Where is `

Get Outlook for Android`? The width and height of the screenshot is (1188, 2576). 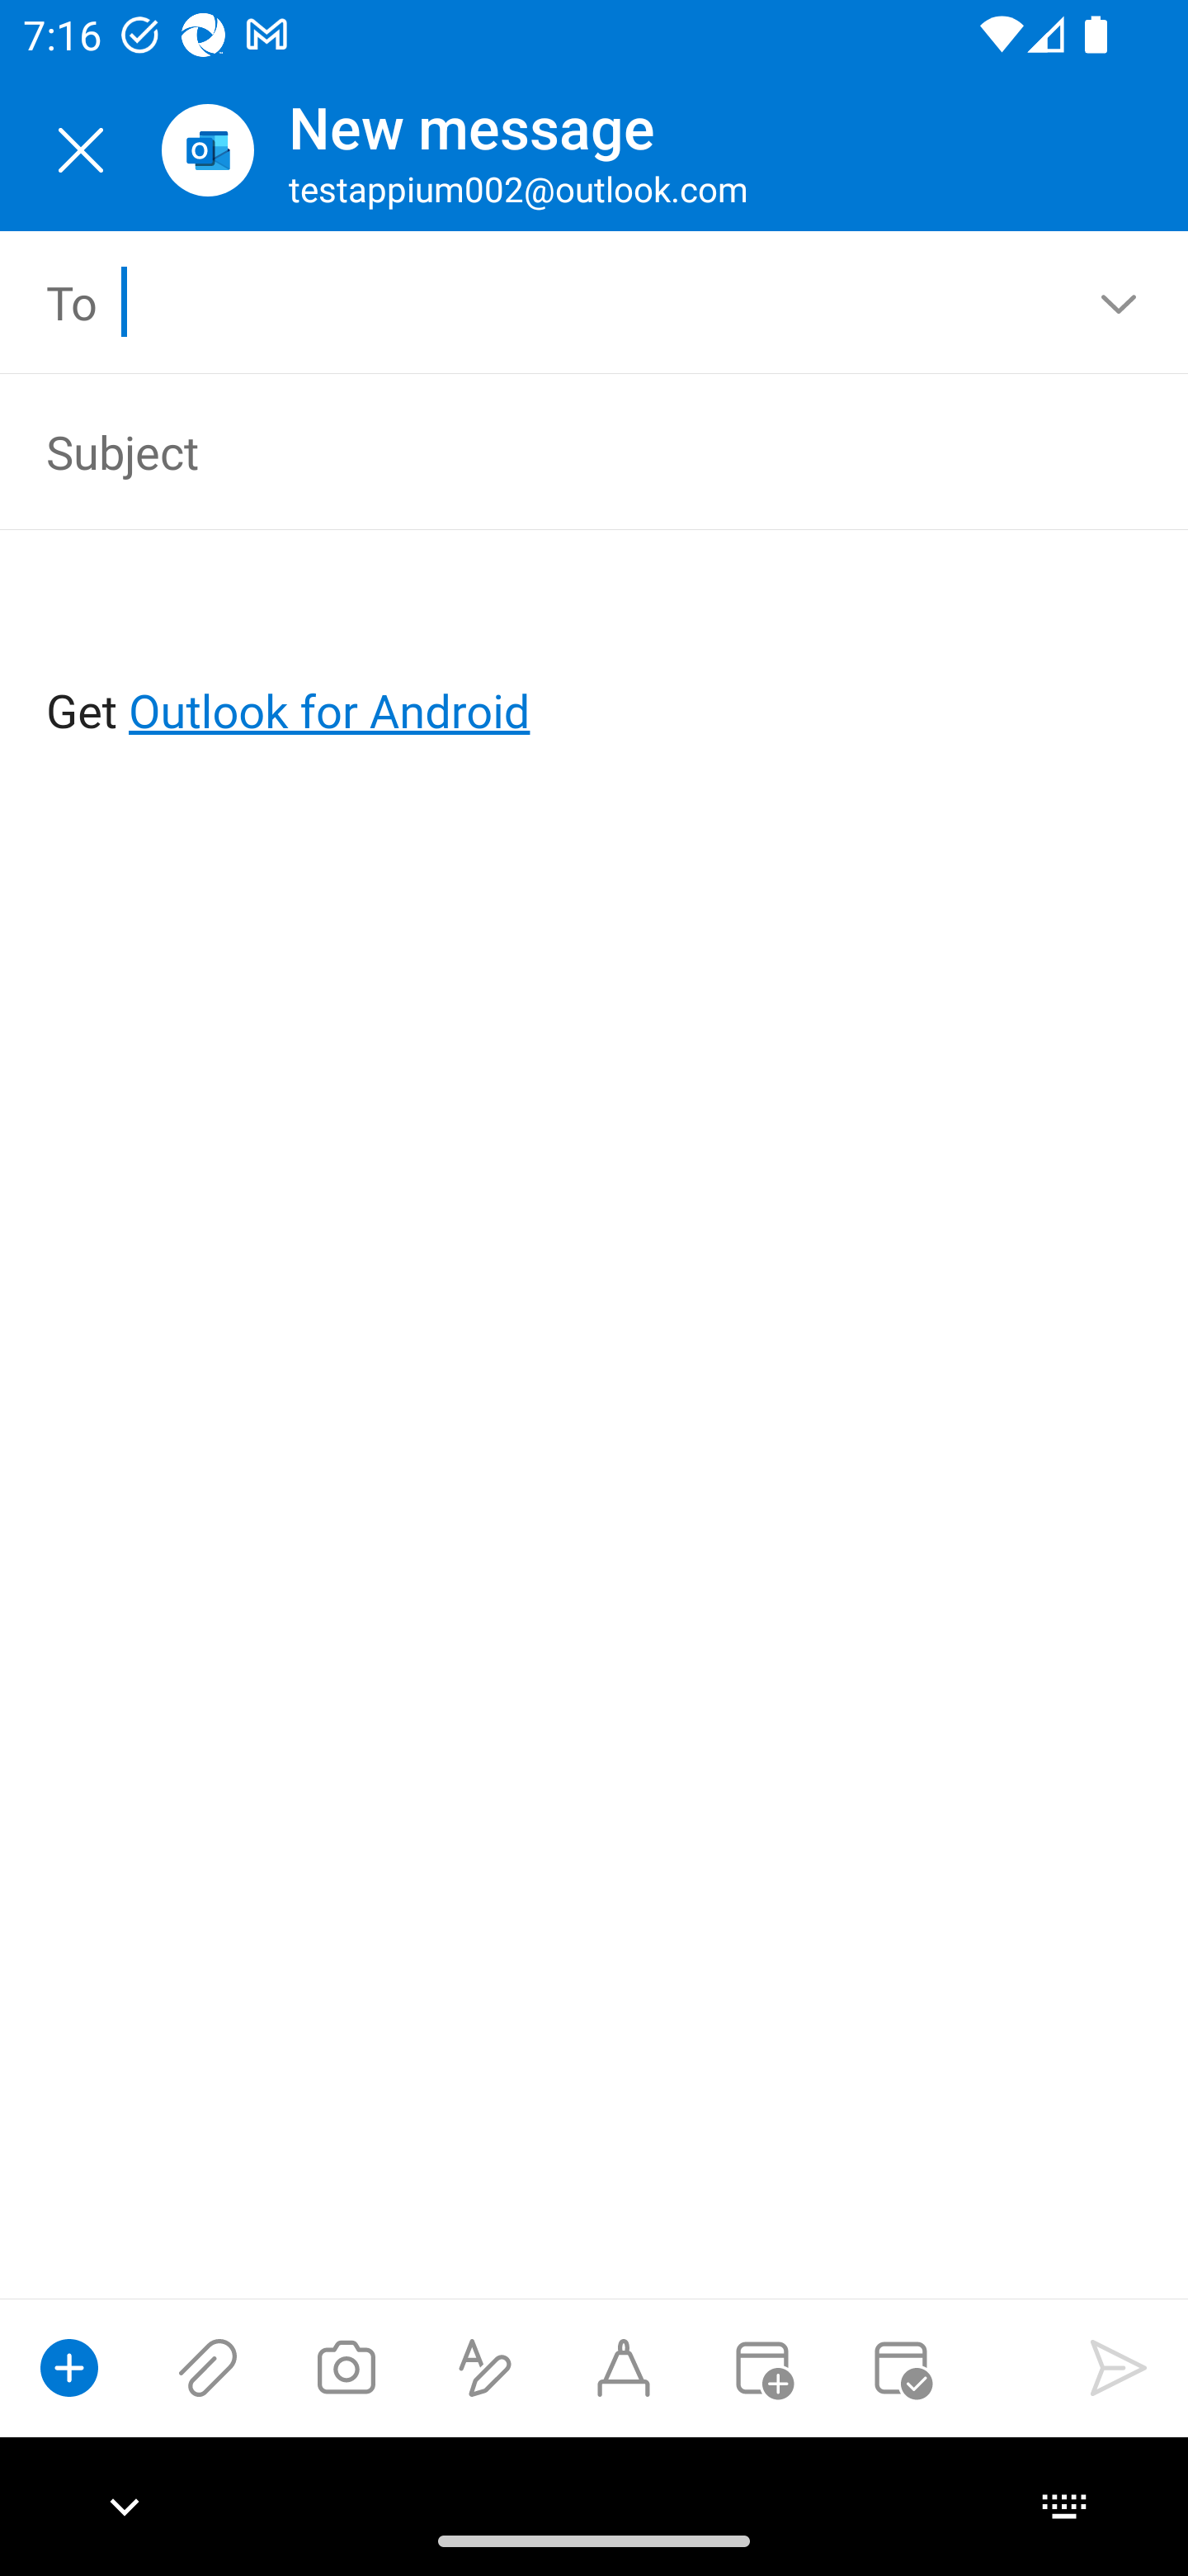 

Get Outlook for Android is located at coordinates (596, 657).